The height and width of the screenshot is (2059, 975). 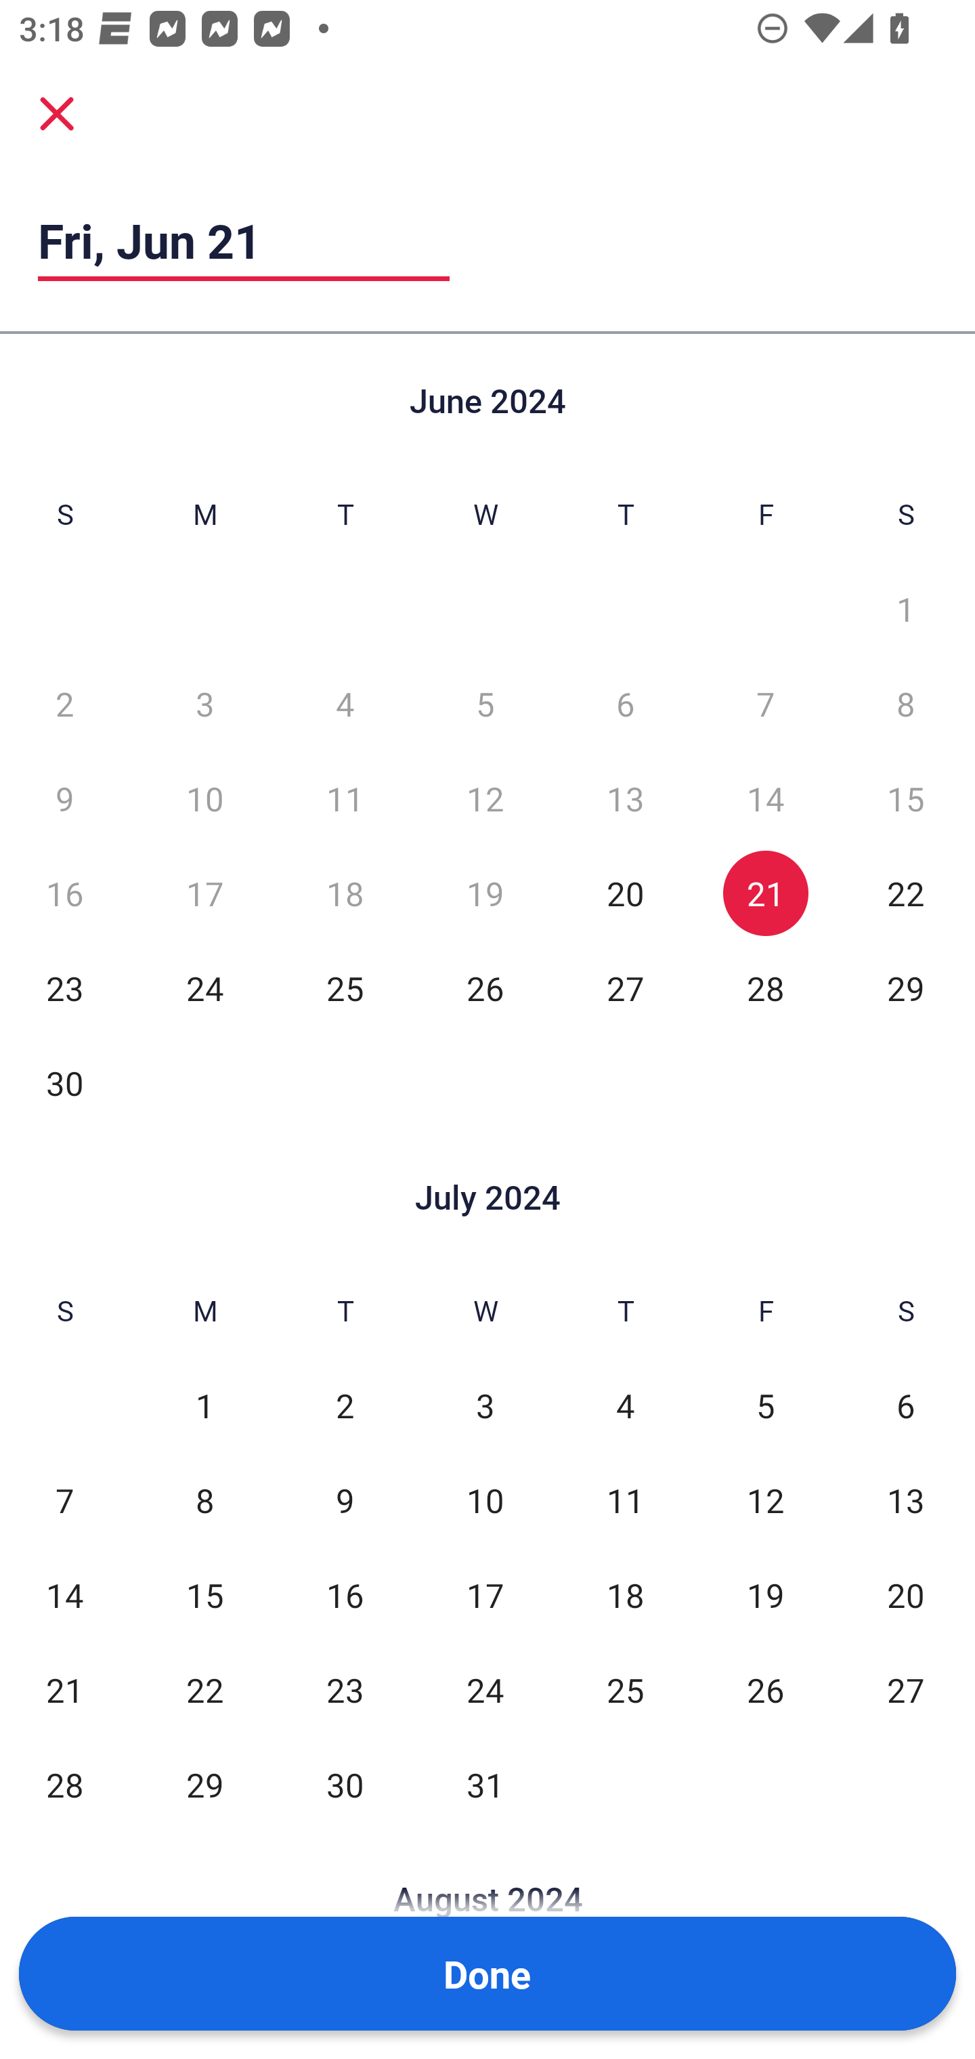 What do you see at coordinates (625, 1596) in the screenshot?
I see `18 Thu, Jul 18, Not Selected` at bounding box center [625, 1596].